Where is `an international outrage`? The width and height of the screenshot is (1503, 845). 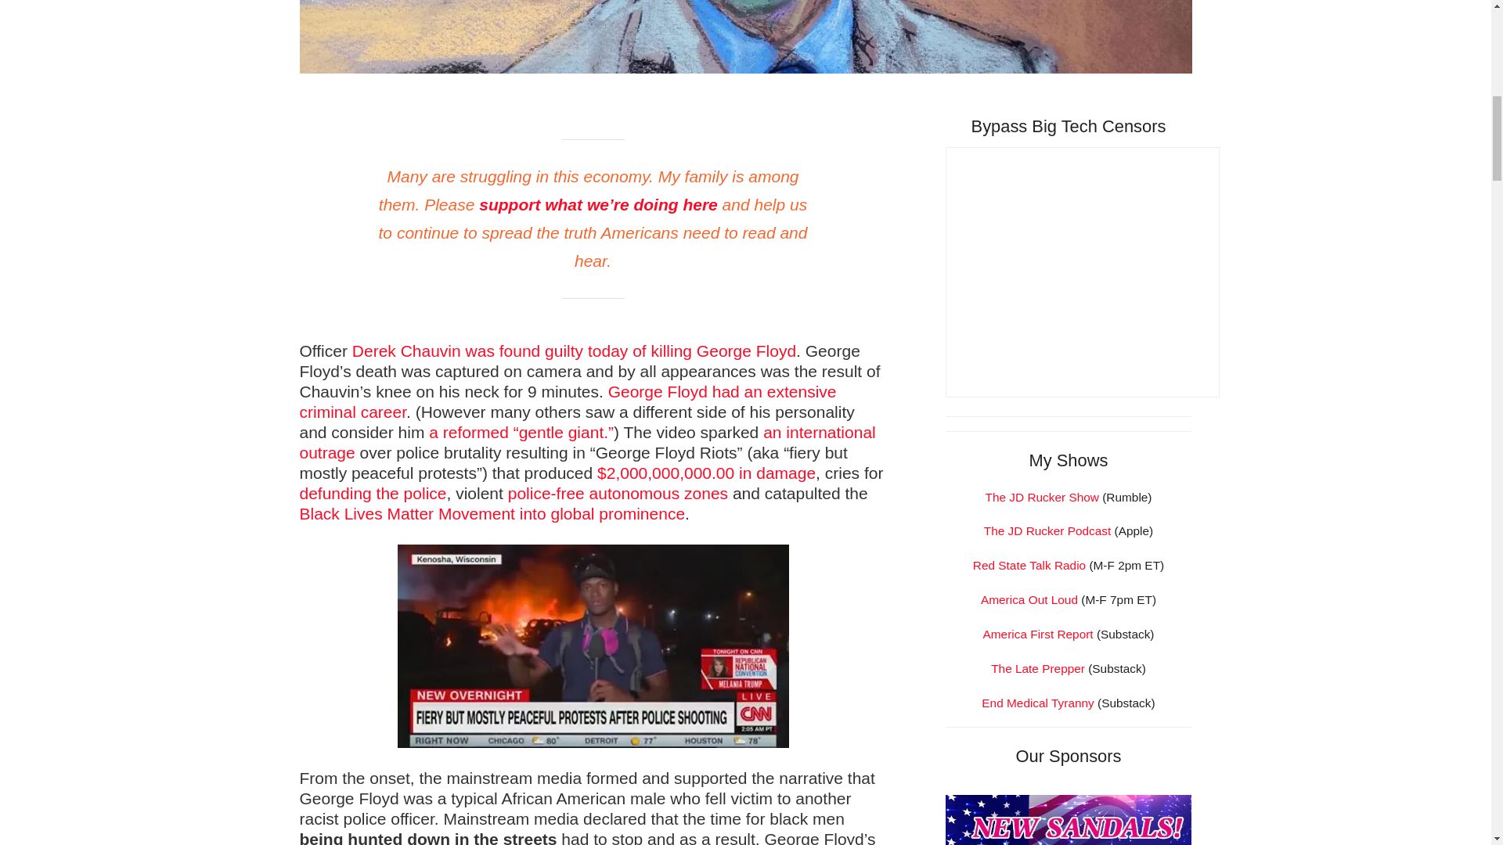
an international outrage is located at coordinates (587, 442).